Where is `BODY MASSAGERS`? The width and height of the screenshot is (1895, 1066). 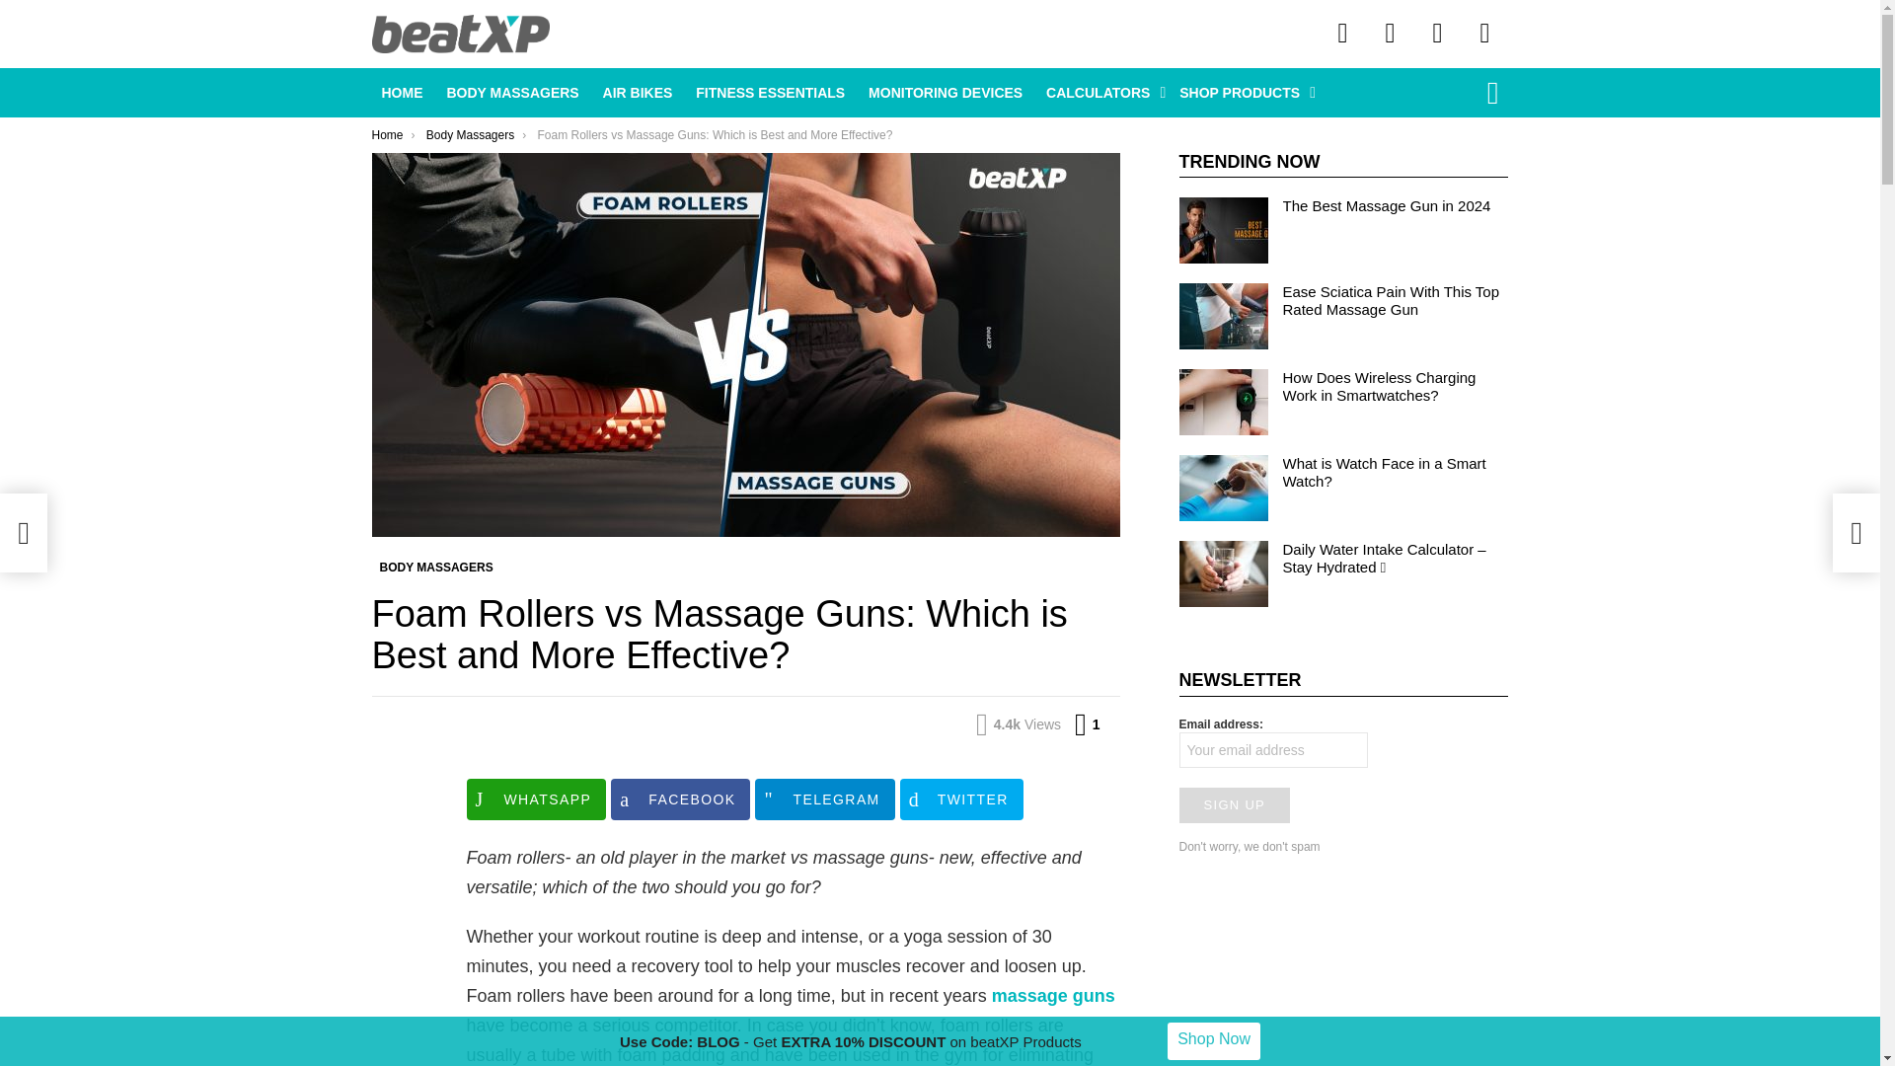
BODY MASSAGERS is located at coordinates (435, 567).